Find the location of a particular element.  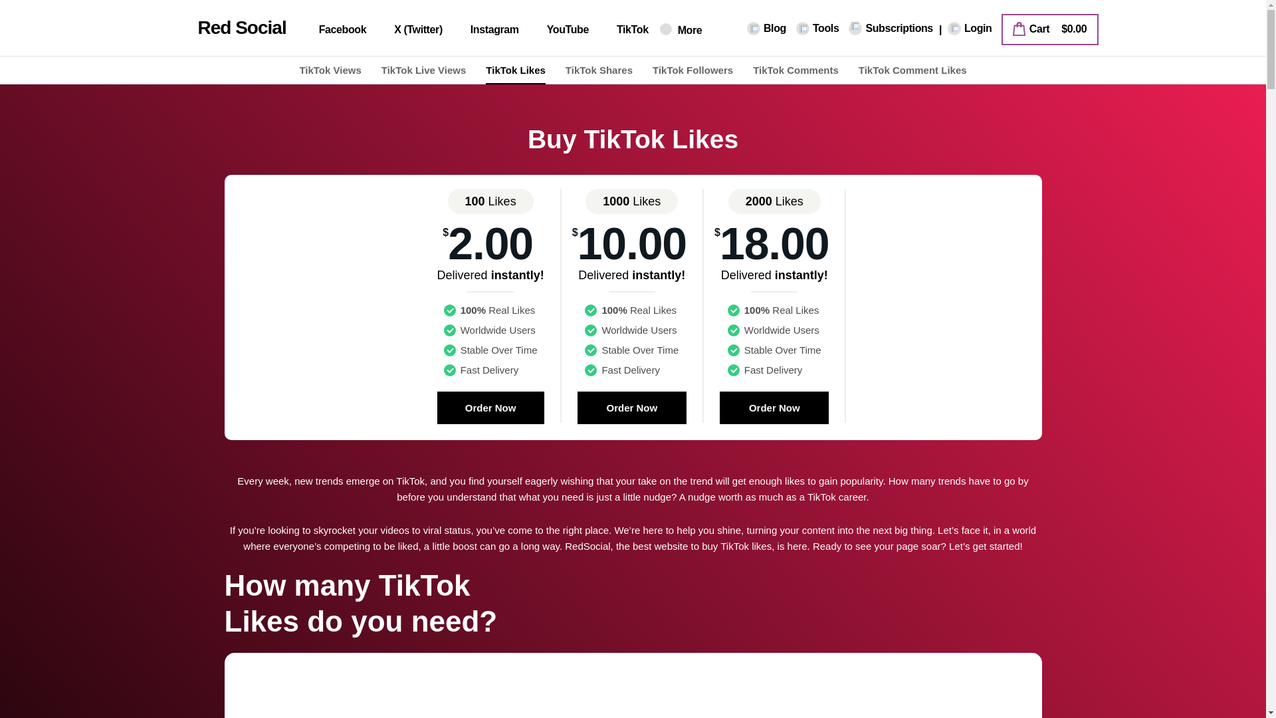

TikTok is located at coordinates (623, 30).